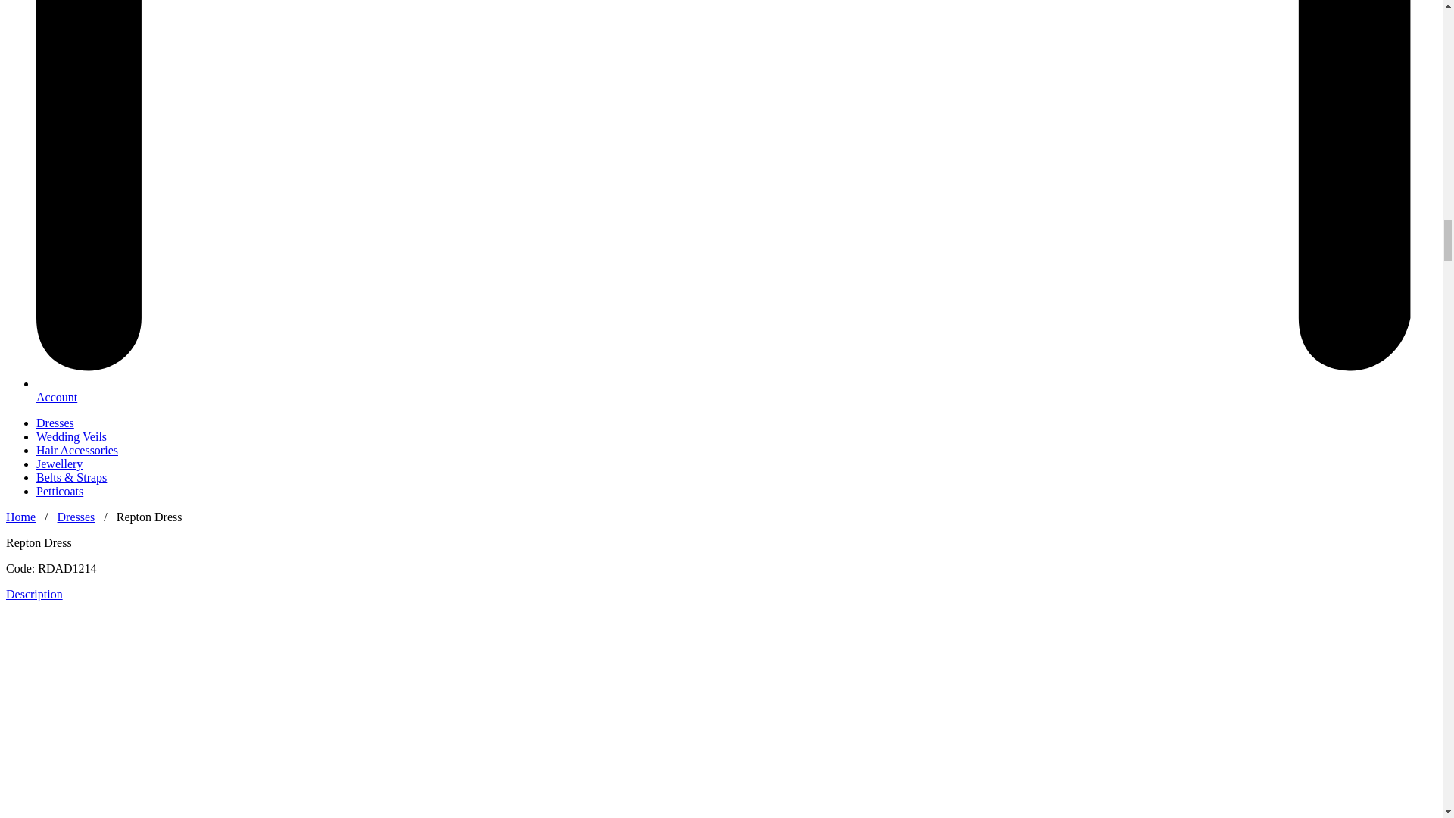 This screenshot has height=818, width=1454. I want to click on Account, so click(56, 397).